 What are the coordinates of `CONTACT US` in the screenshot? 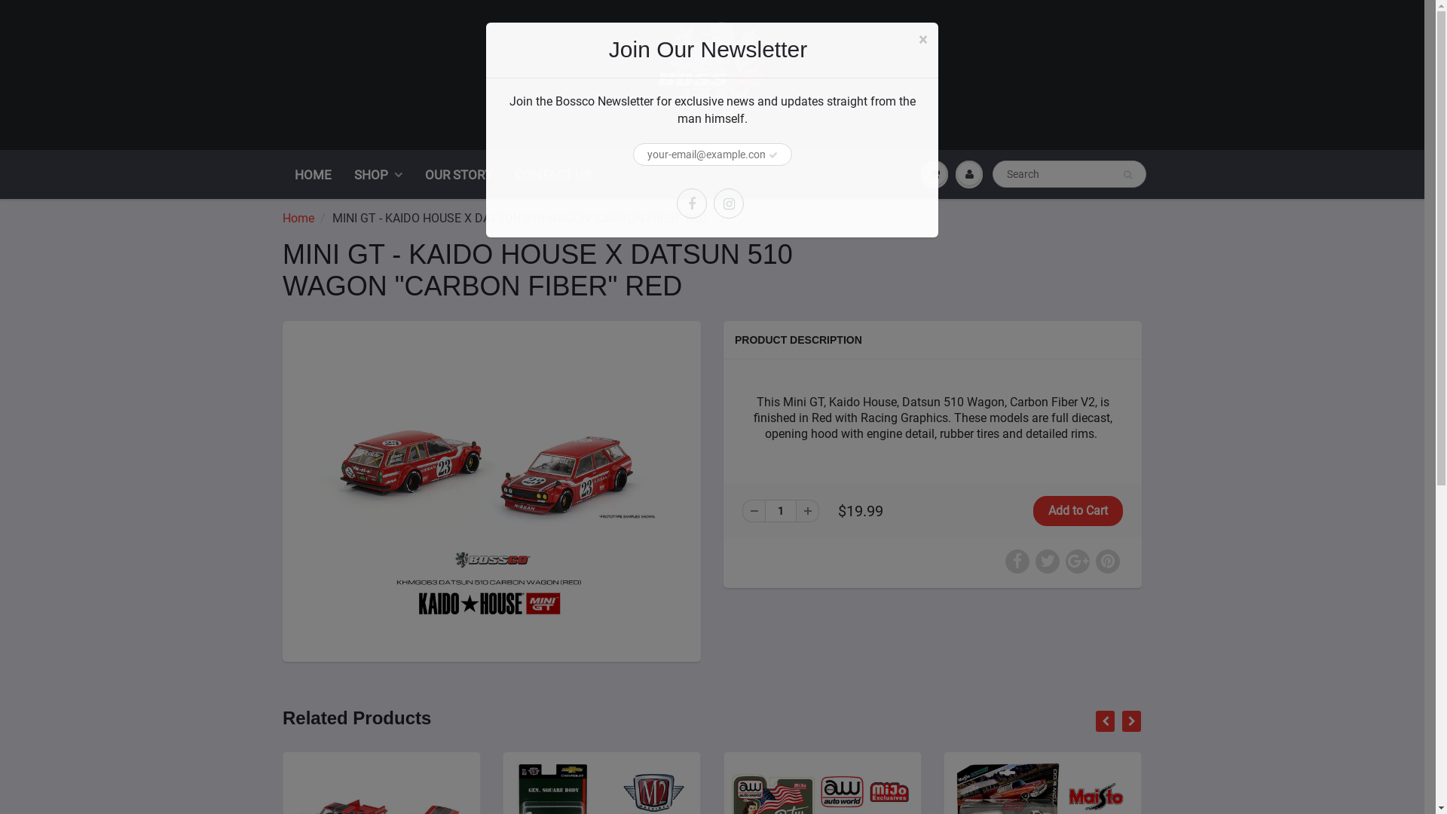 It's located at (553, 175).